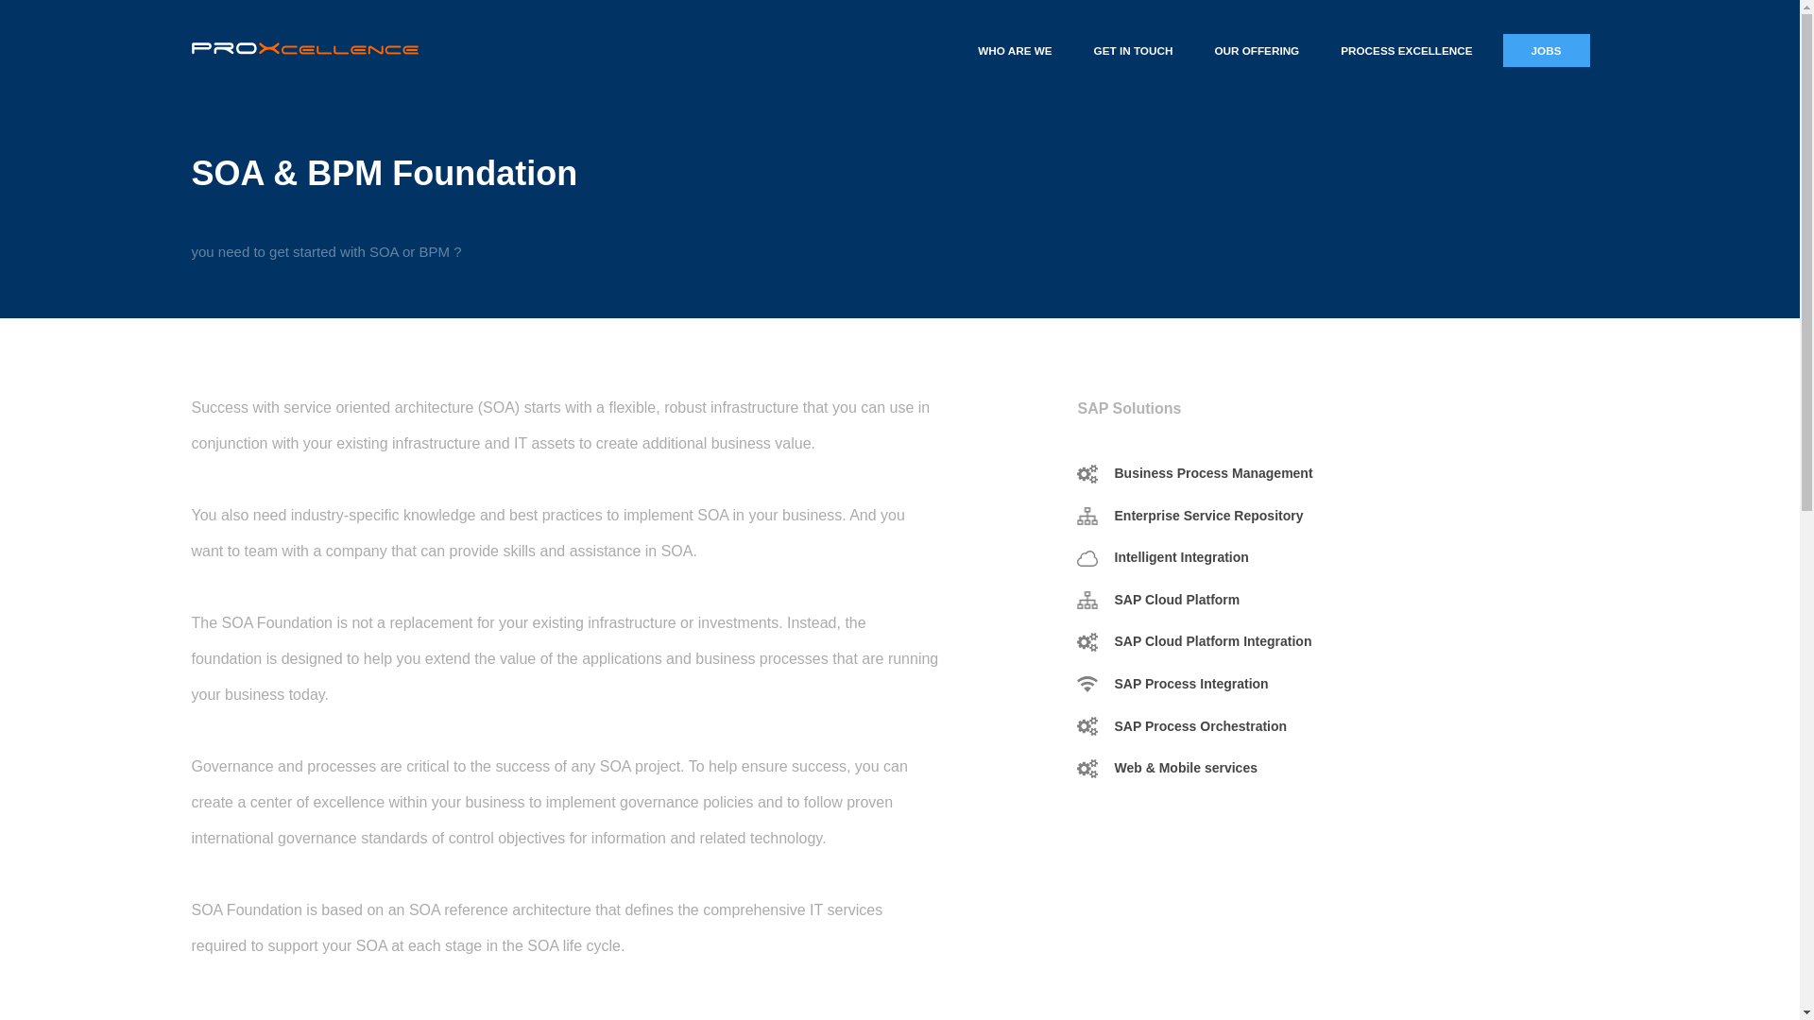 This screenshot has height=1020, width=1814. Describe the element at coordinates (1182, 557) in the screenshot. I see `Intelligent Integration` at that location.